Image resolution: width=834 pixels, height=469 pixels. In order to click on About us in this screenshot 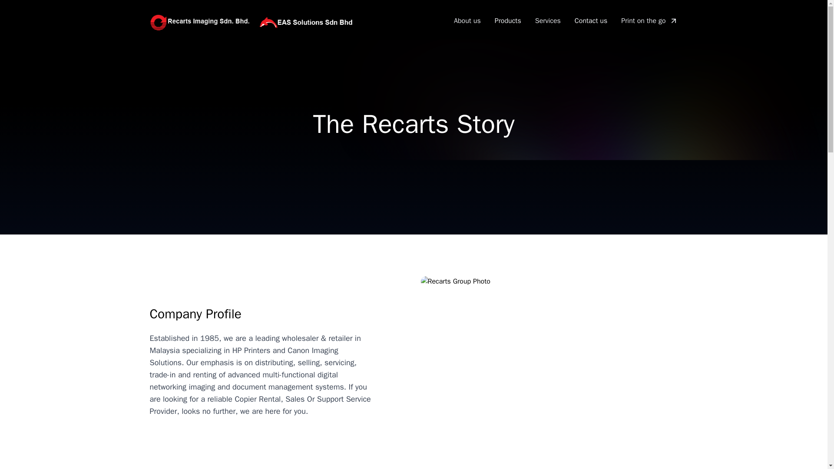, I will do `click(467, 21)`.